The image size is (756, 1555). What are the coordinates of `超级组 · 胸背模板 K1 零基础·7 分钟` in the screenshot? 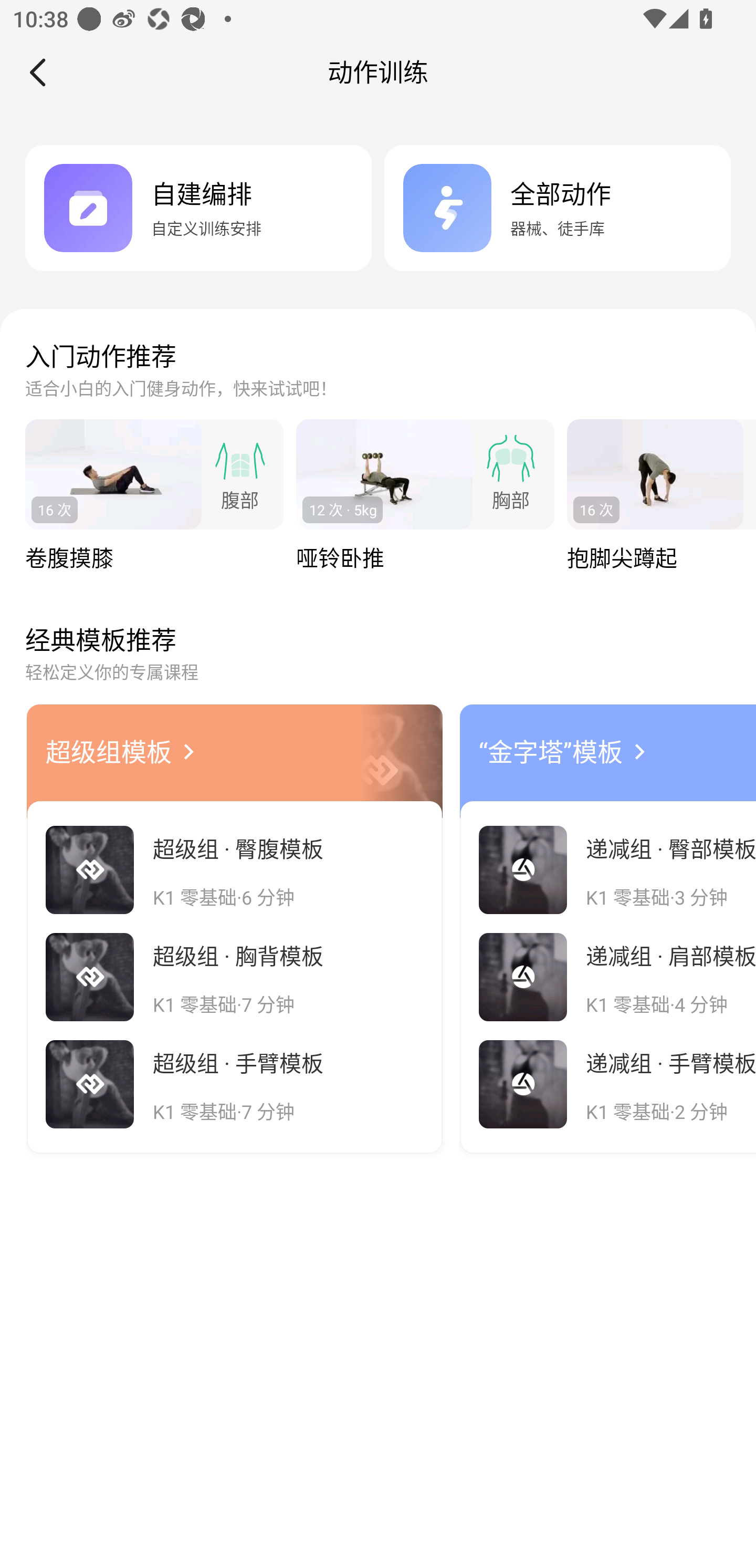 It's located at (234, 977).